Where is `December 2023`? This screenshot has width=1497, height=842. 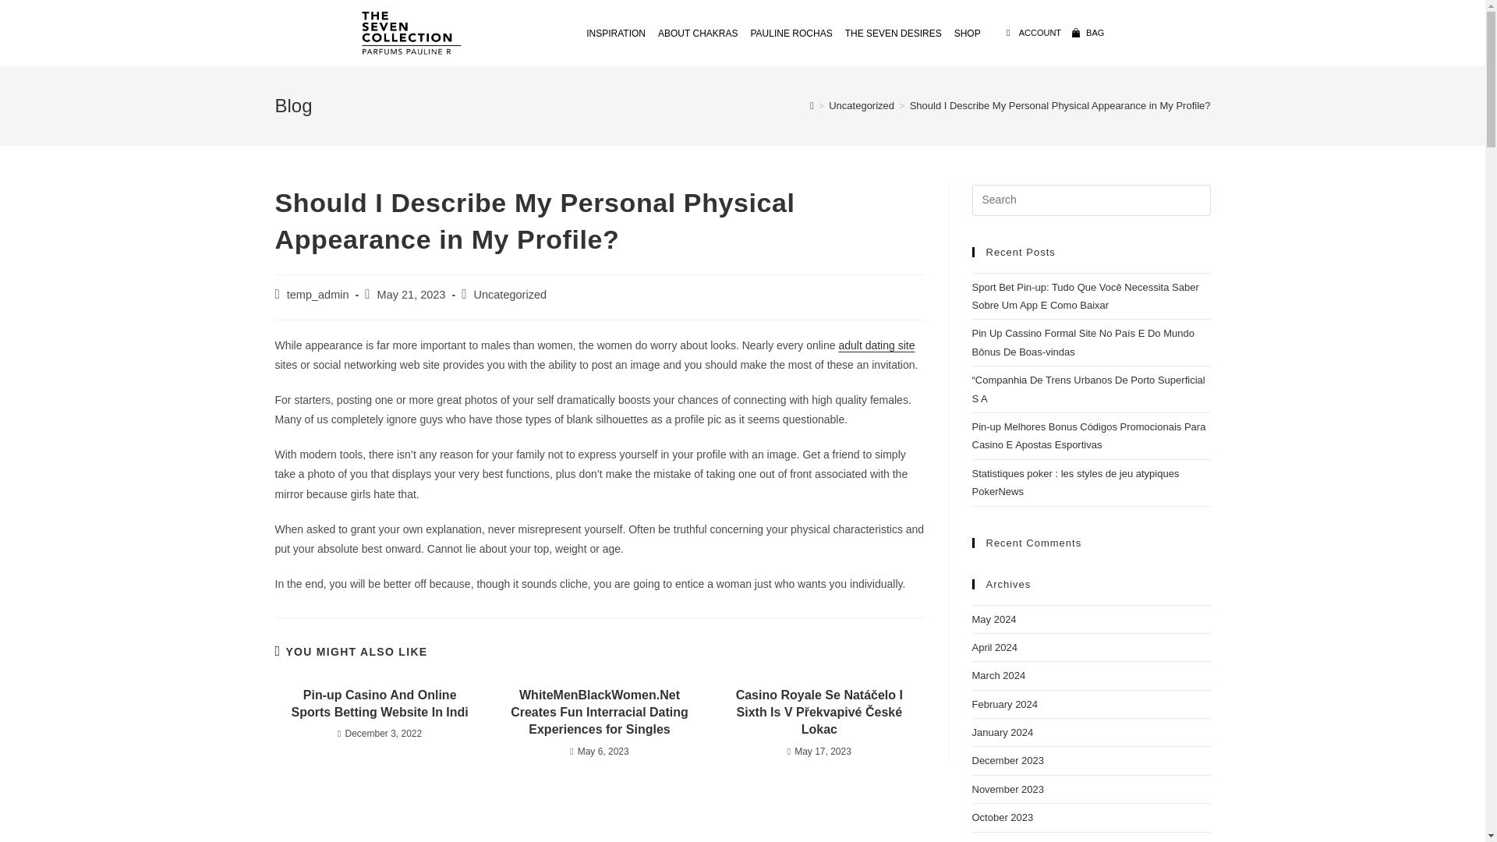
December 2023 is located at coordinates (1007, 759).